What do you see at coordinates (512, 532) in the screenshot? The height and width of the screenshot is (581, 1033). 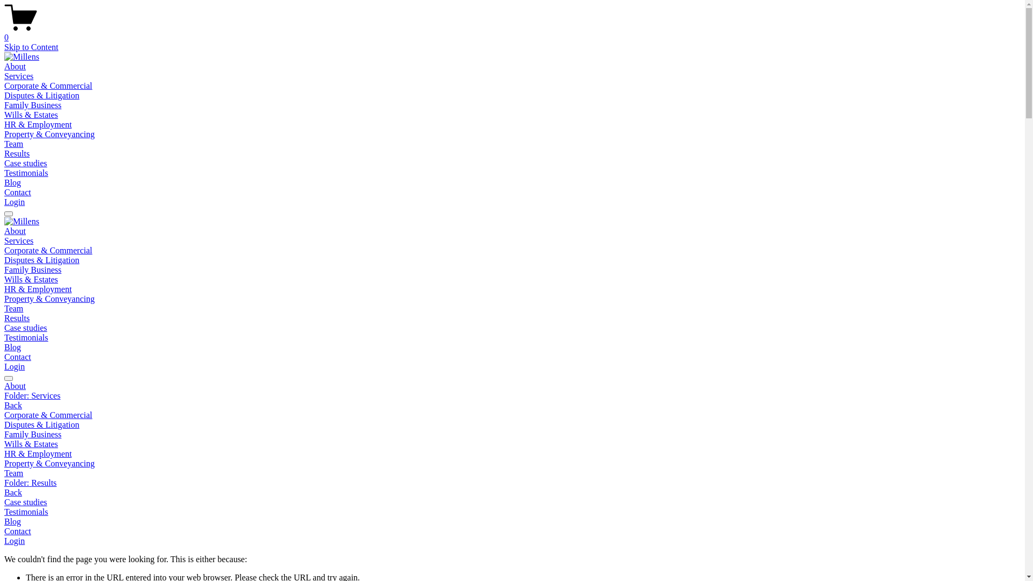 I see `Contact` at bounding box center [512, 532].